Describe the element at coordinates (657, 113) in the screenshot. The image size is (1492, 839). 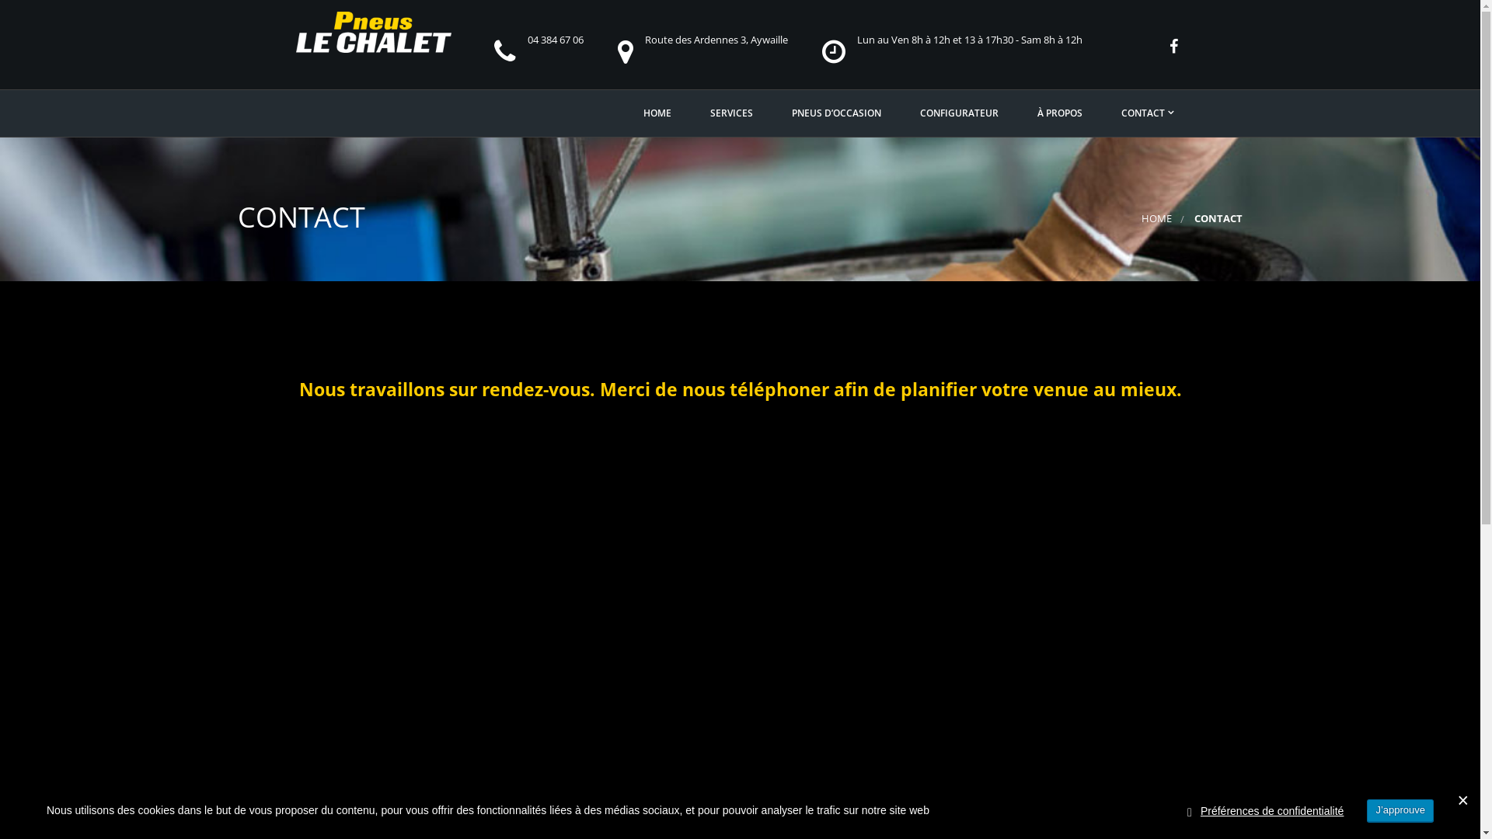
I see `HOME` at that location.